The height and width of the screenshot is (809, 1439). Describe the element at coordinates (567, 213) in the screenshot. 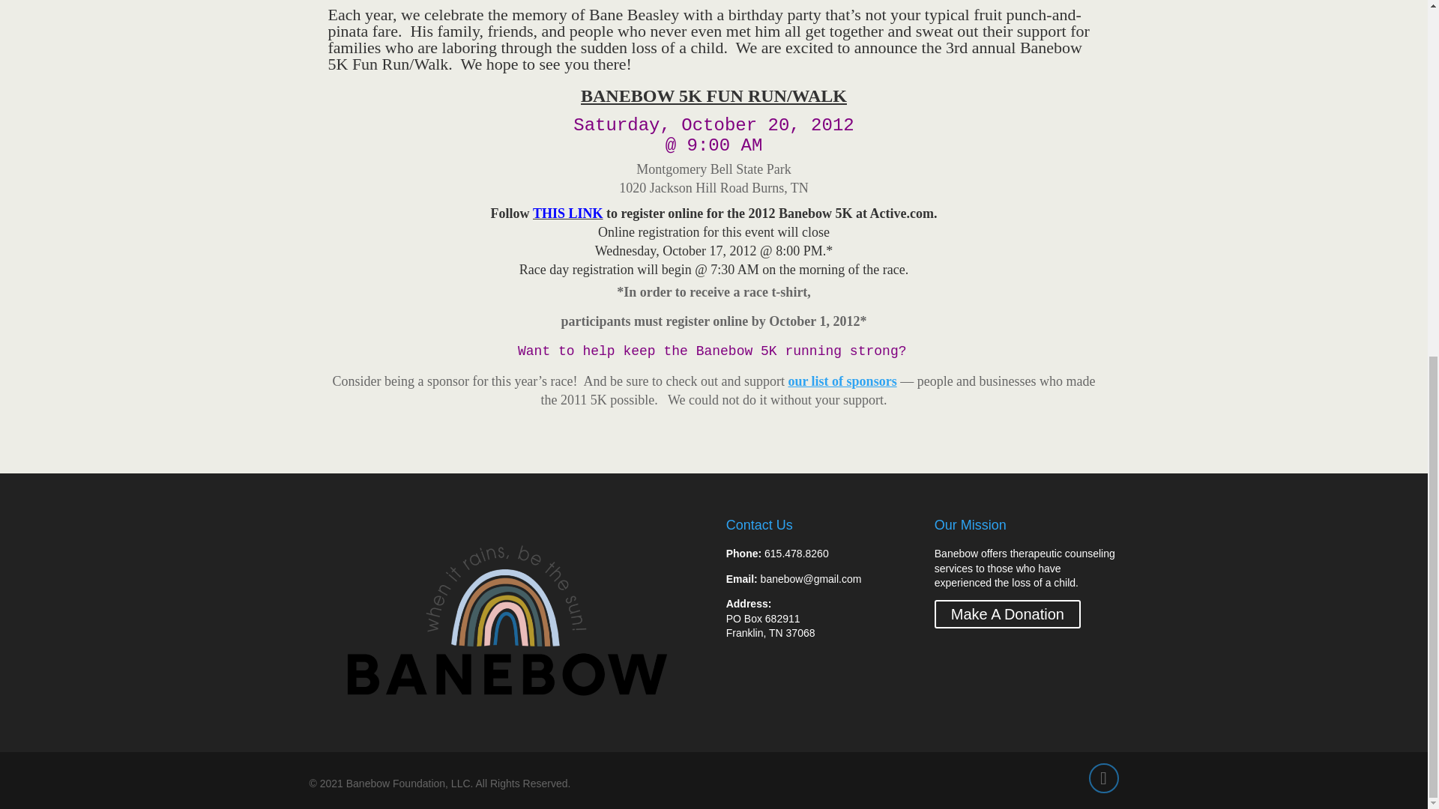

I see `THIS LINK` at that location.